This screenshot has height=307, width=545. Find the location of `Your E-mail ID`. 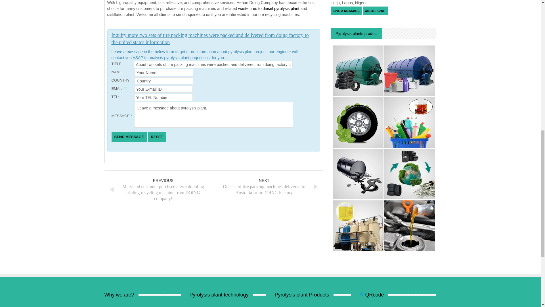

Your E-mail ID is located at coordinates (163, 89).